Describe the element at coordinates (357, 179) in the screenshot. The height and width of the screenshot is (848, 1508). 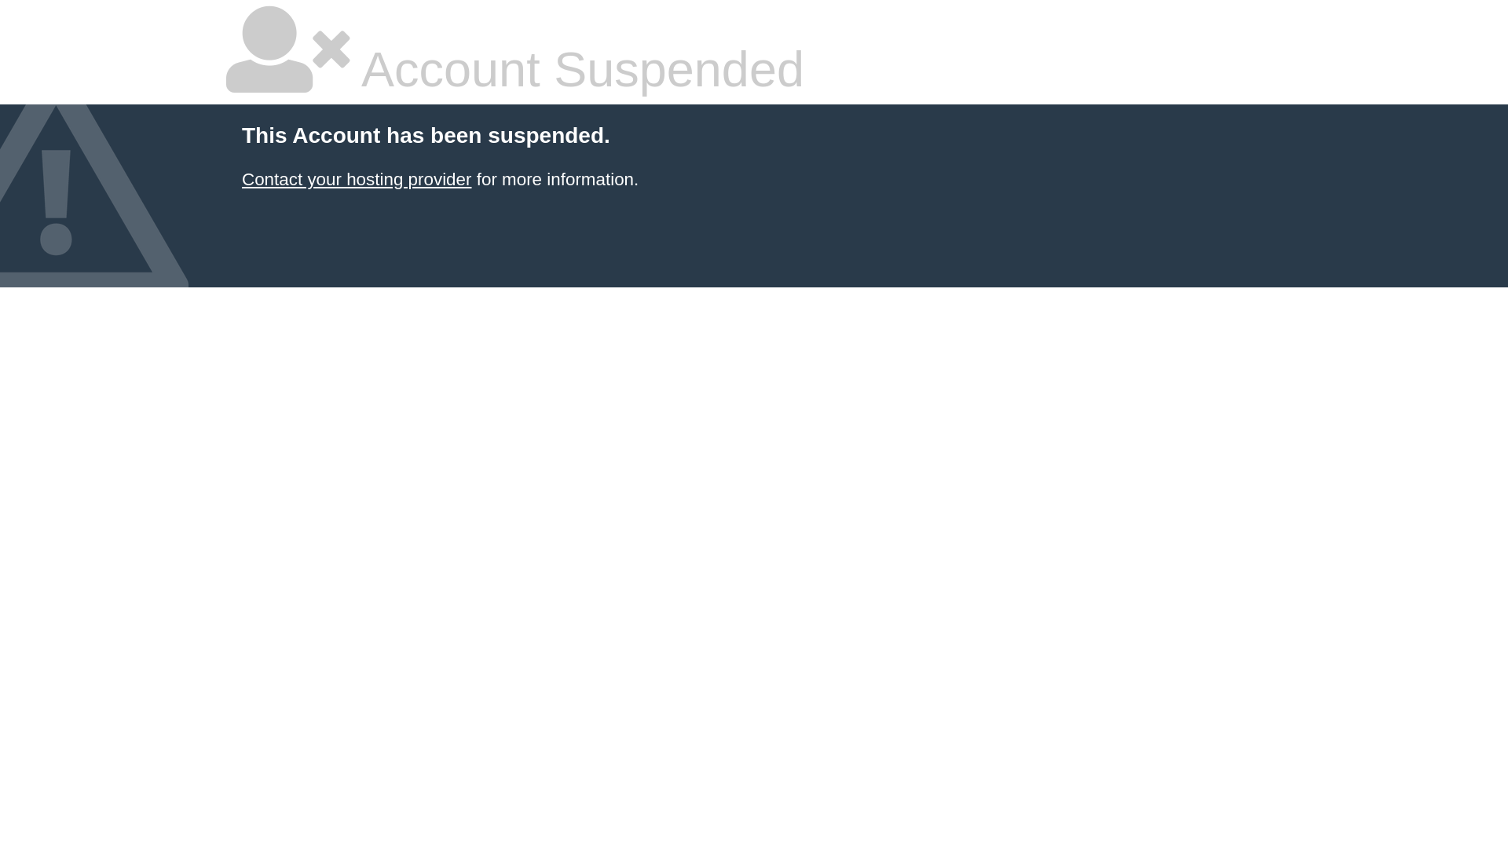
I see `Contact your hosting provider` at that location.